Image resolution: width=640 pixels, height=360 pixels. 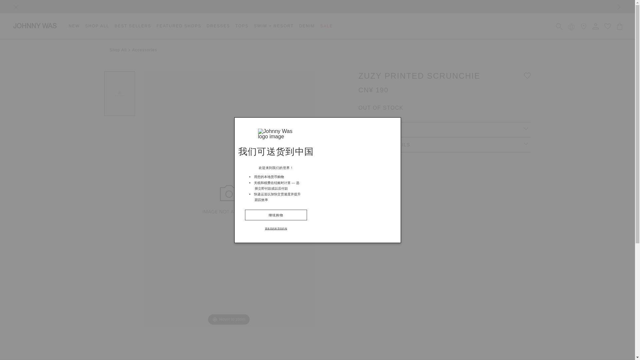 What do you see at coordinates (11, 7) in the screenshot?
I see `label.svg.menu label.svg.menu` at bounding box center [11, 7].